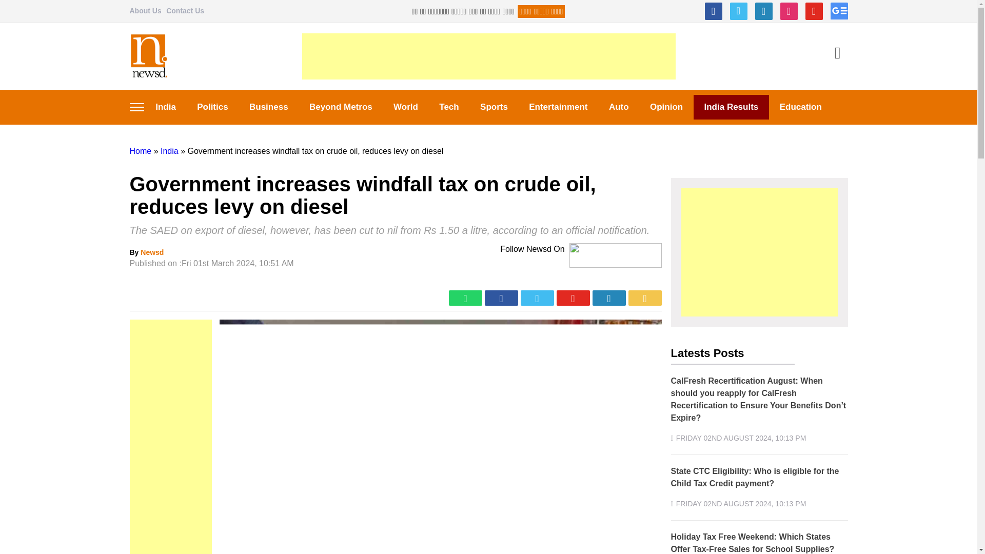  Describe the element at coordinates (488, 56) in the screenshot. I see `Advertisement` at that location.